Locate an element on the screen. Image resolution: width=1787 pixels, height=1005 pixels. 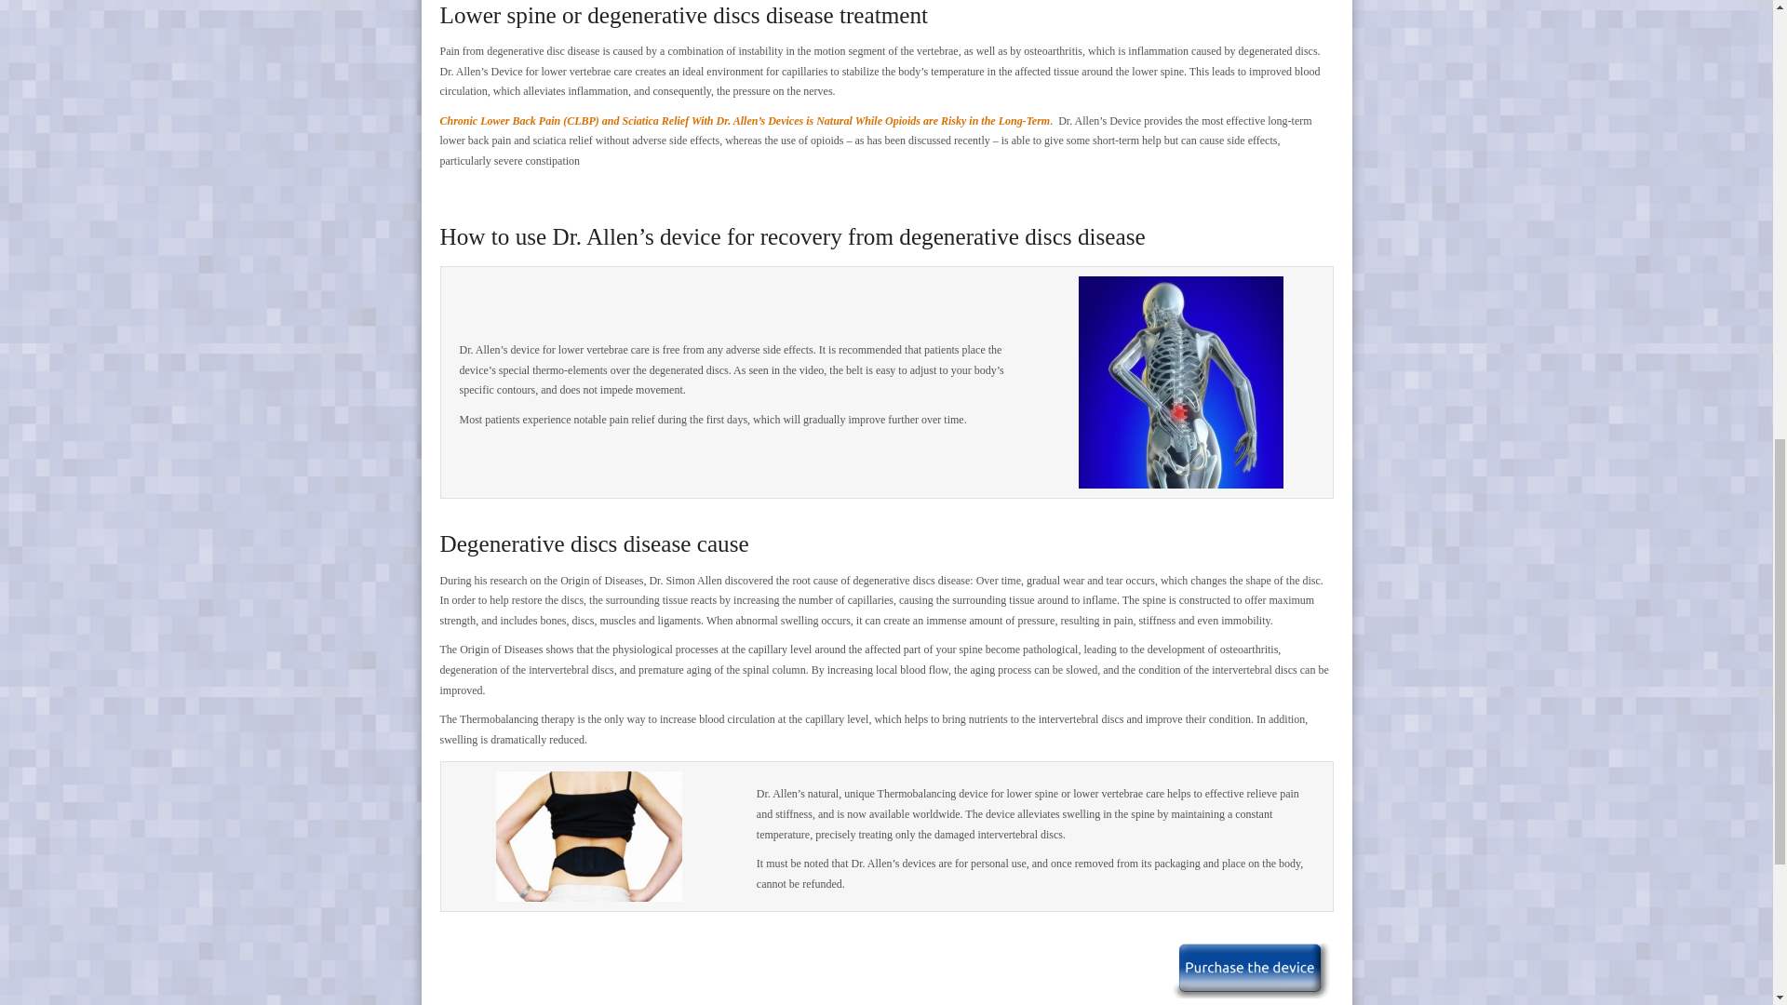
Lower spine is located at coordinates (1180, 382).